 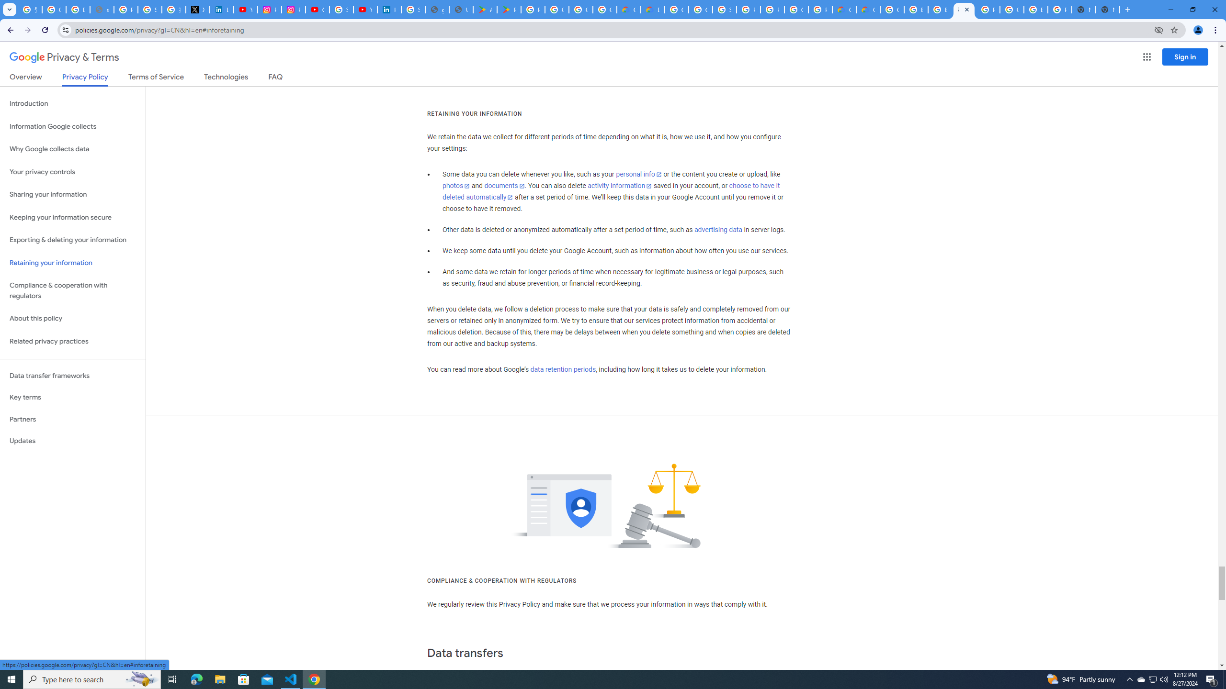 I want to click on Google Cloud Platform, so click(x=1011, y=10).